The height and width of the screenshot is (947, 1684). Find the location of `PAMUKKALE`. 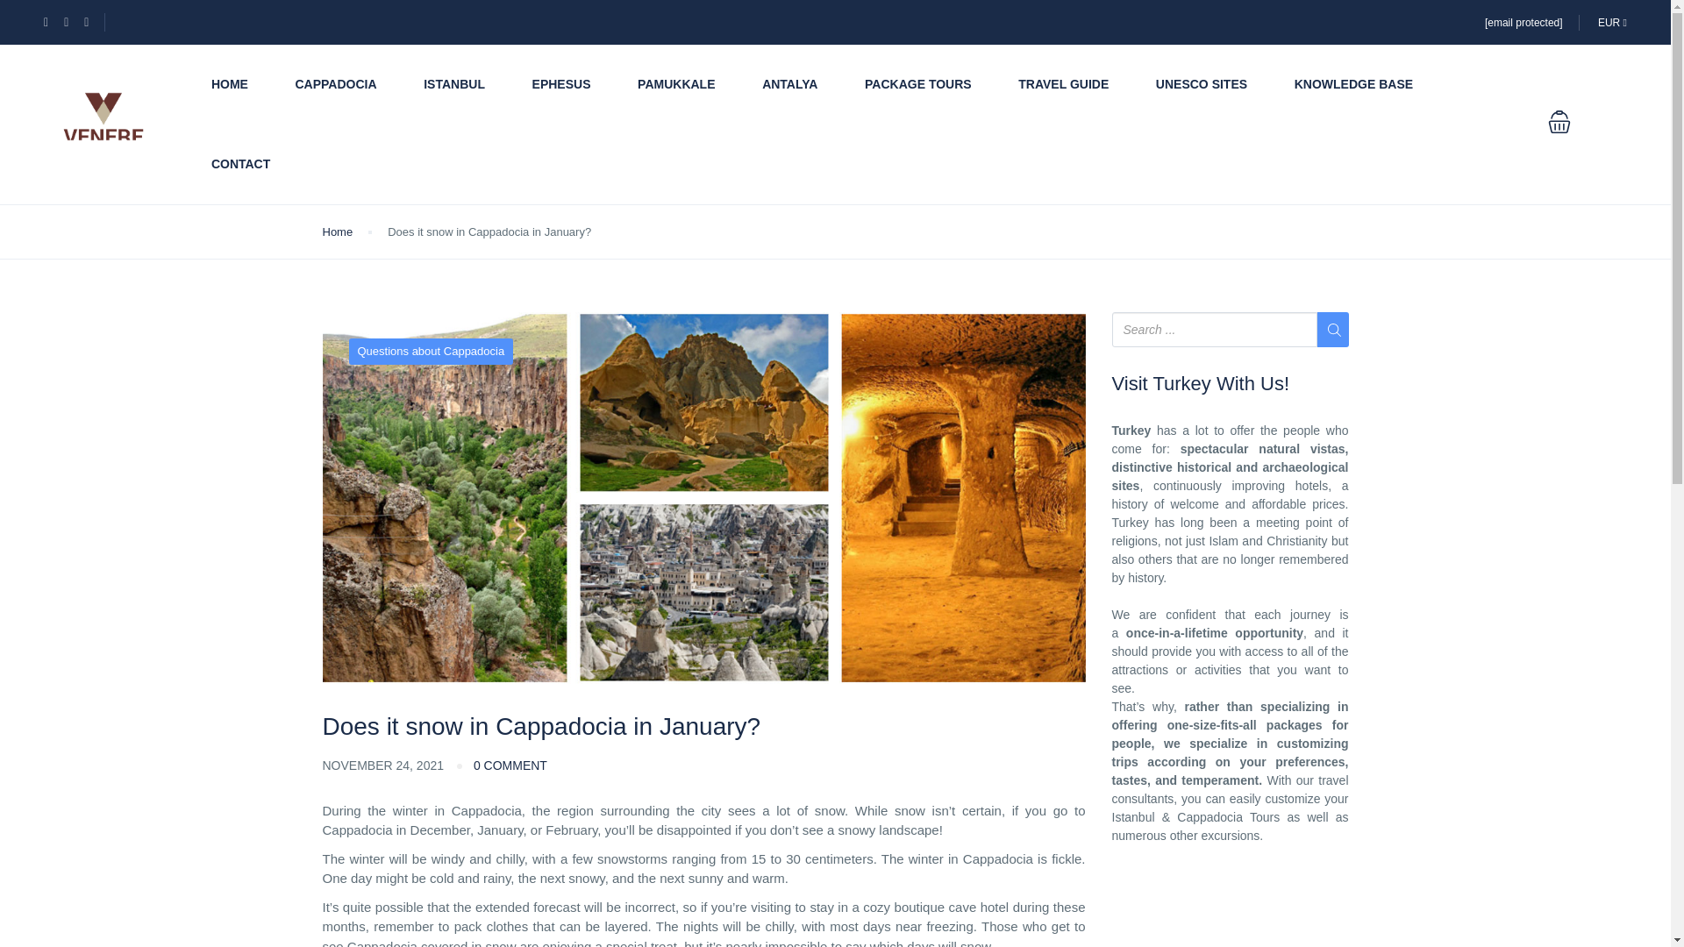

PAMUKKALE is located at coordinates (676, 84).